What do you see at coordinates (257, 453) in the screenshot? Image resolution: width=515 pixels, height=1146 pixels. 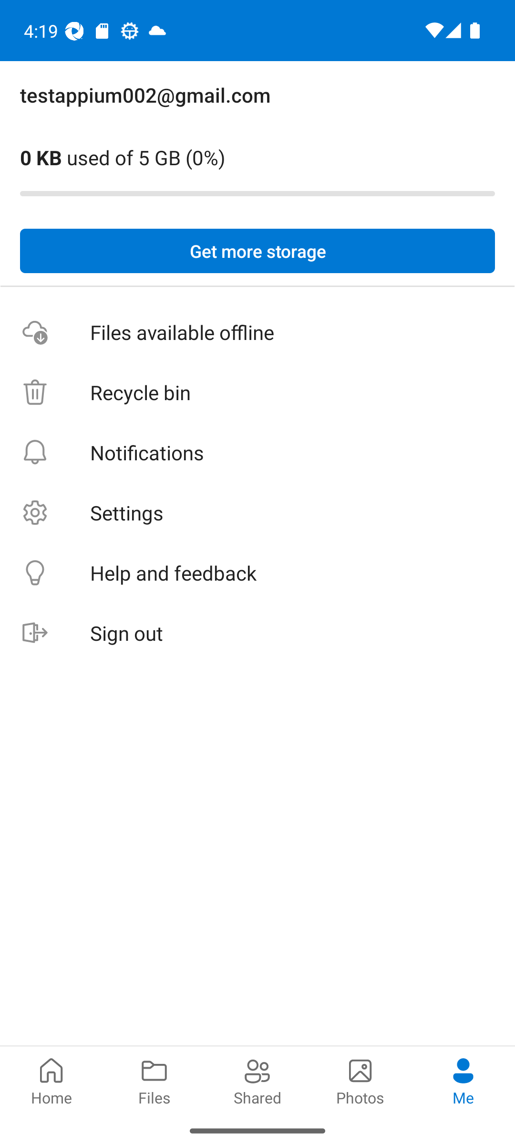 I see `Notifications` at bounding box center [257, 453].